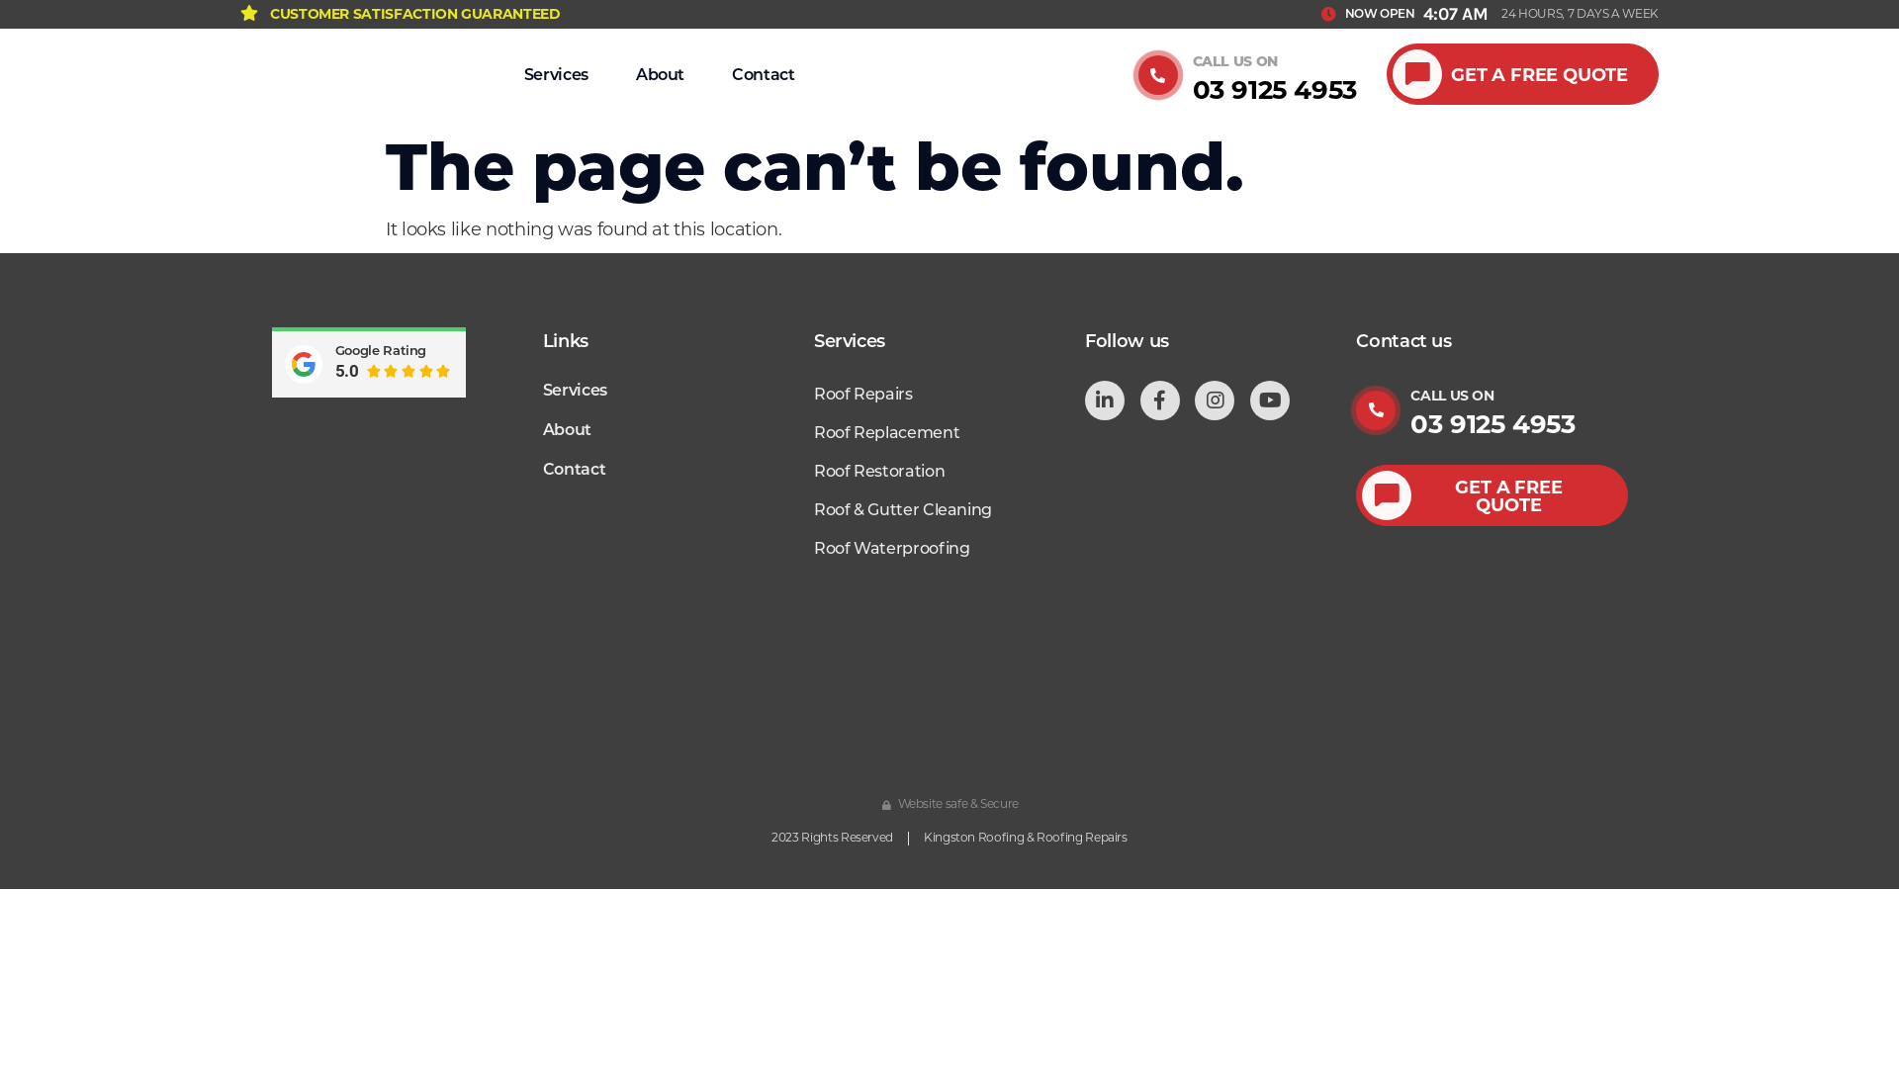  What do you see at coordinates (949, 473) in the screenshot?
I see `Roof Restoration` at bounding box center [949, 473].